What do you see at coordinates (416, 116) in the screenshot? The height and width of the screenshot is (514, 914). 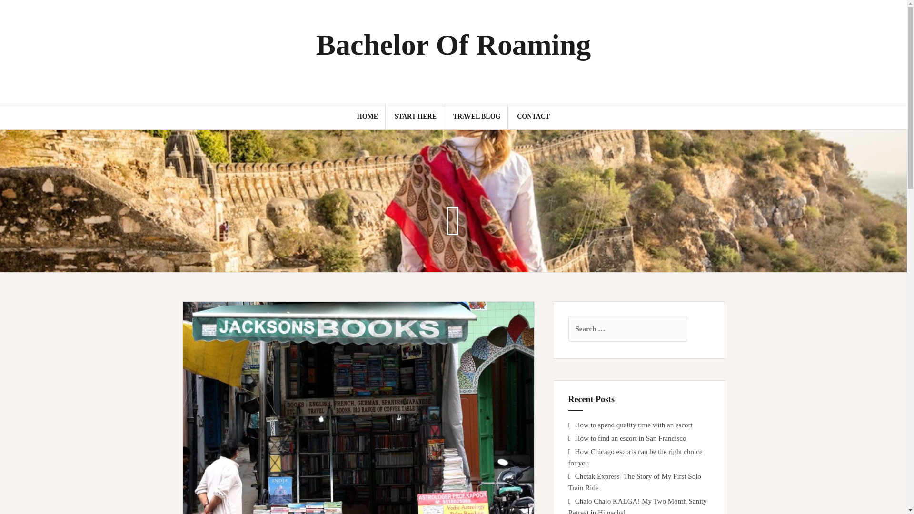 I see `START HERE` at bounding box center [416, 116].